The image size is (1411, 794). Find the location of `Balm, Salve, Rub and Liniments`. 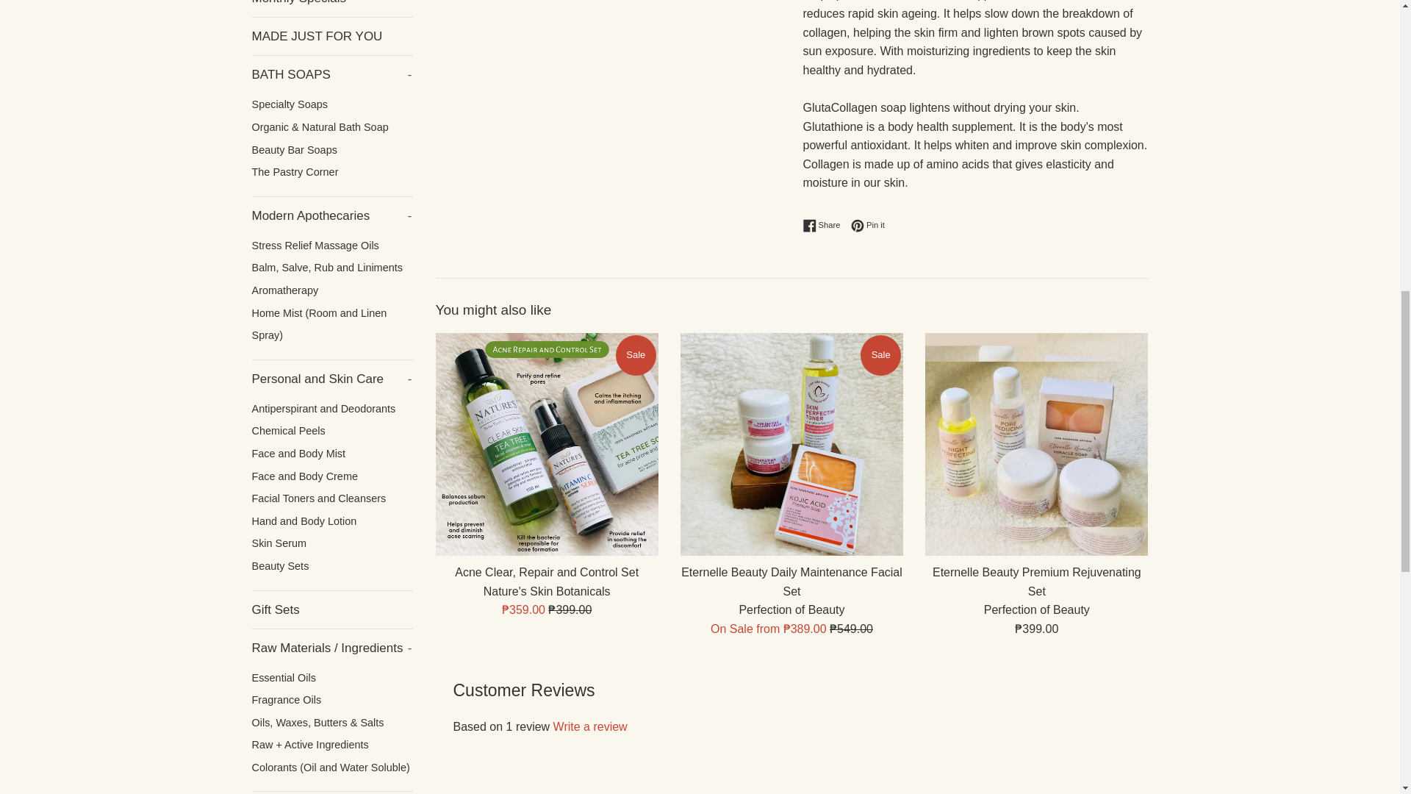

Balm, Salve, Rub and Liniments is located at coordinates (332, 172).